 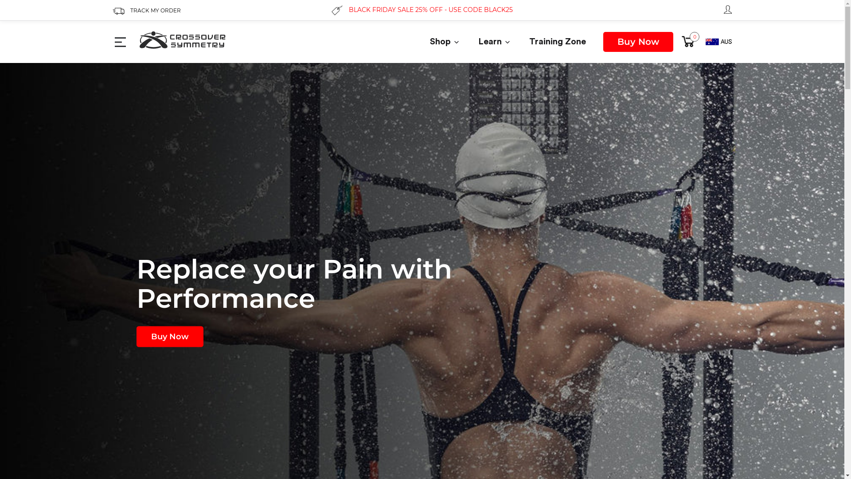 What do you see at coordinates (728, 9) in the screenshot?
I see `LOG IN` at bounding box center [728, 9].